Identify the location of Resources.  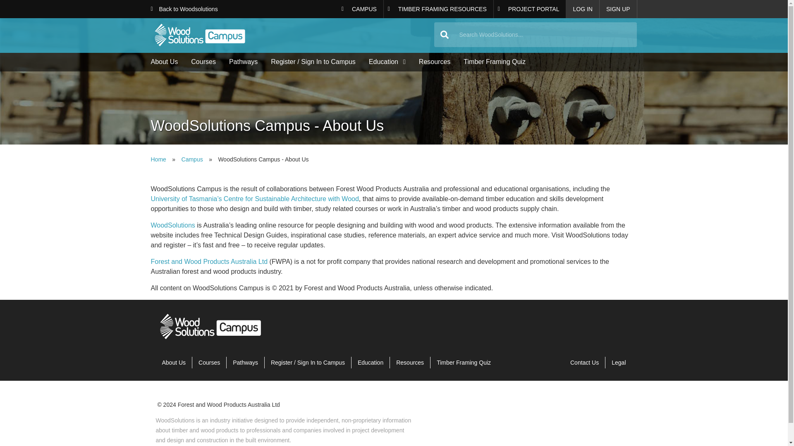
(434, 62).